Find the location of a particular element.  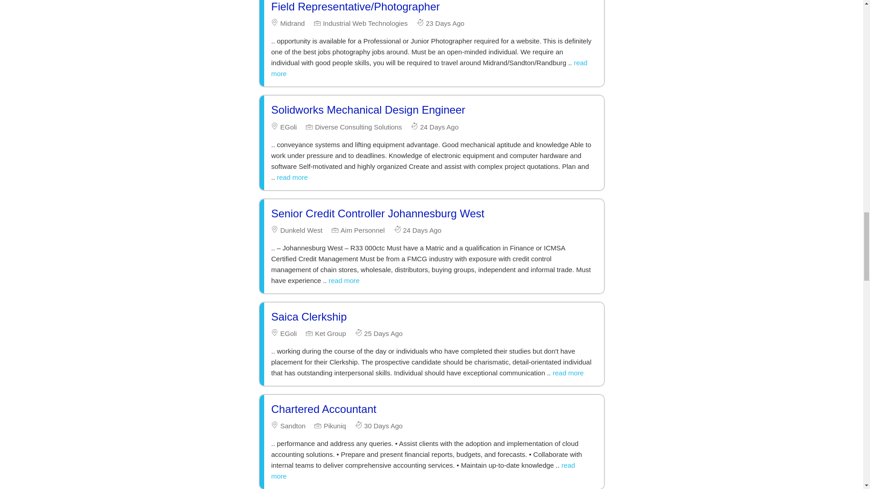

Senior Credit Controller Johannesburg West is located at coordinates (377, 213).